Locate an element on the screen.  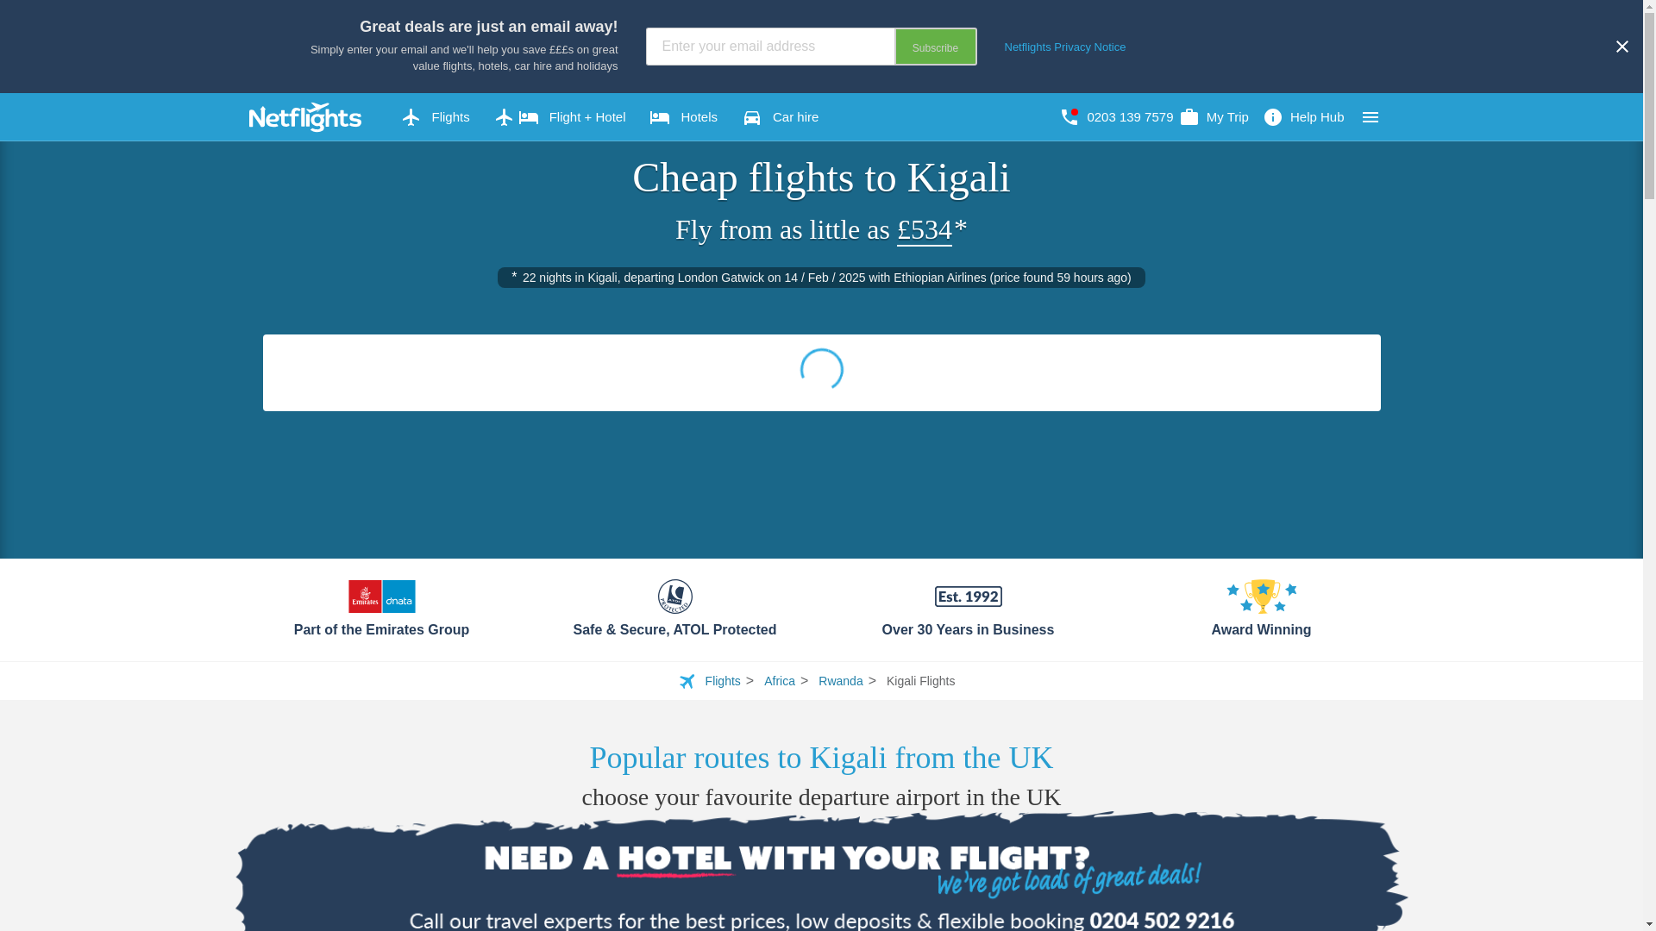
Flights is located at coordinates (723, 681).